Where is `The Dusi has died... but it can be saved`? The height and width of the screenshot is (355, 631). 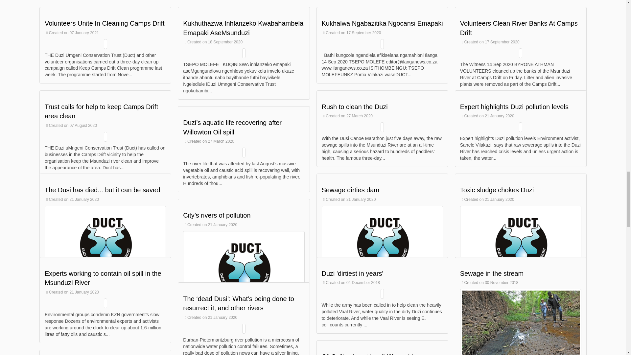 The Dusi has died... but it can be saved is located at coordinates (103, 190).